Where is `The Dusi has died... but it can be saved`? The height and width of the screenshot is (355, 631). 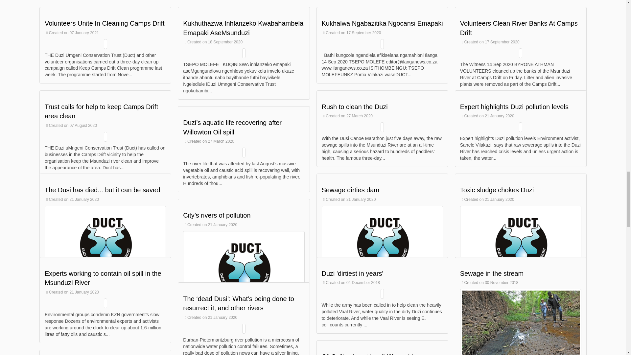 The Dusi has died... but it can be saved is located at coordinates (103, 190).